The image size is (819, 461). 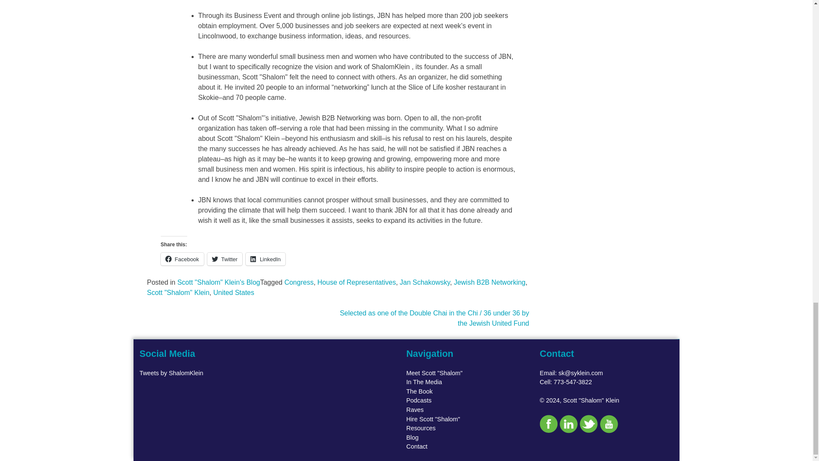 I want to click on Twitter, so click(x=224, y=259).